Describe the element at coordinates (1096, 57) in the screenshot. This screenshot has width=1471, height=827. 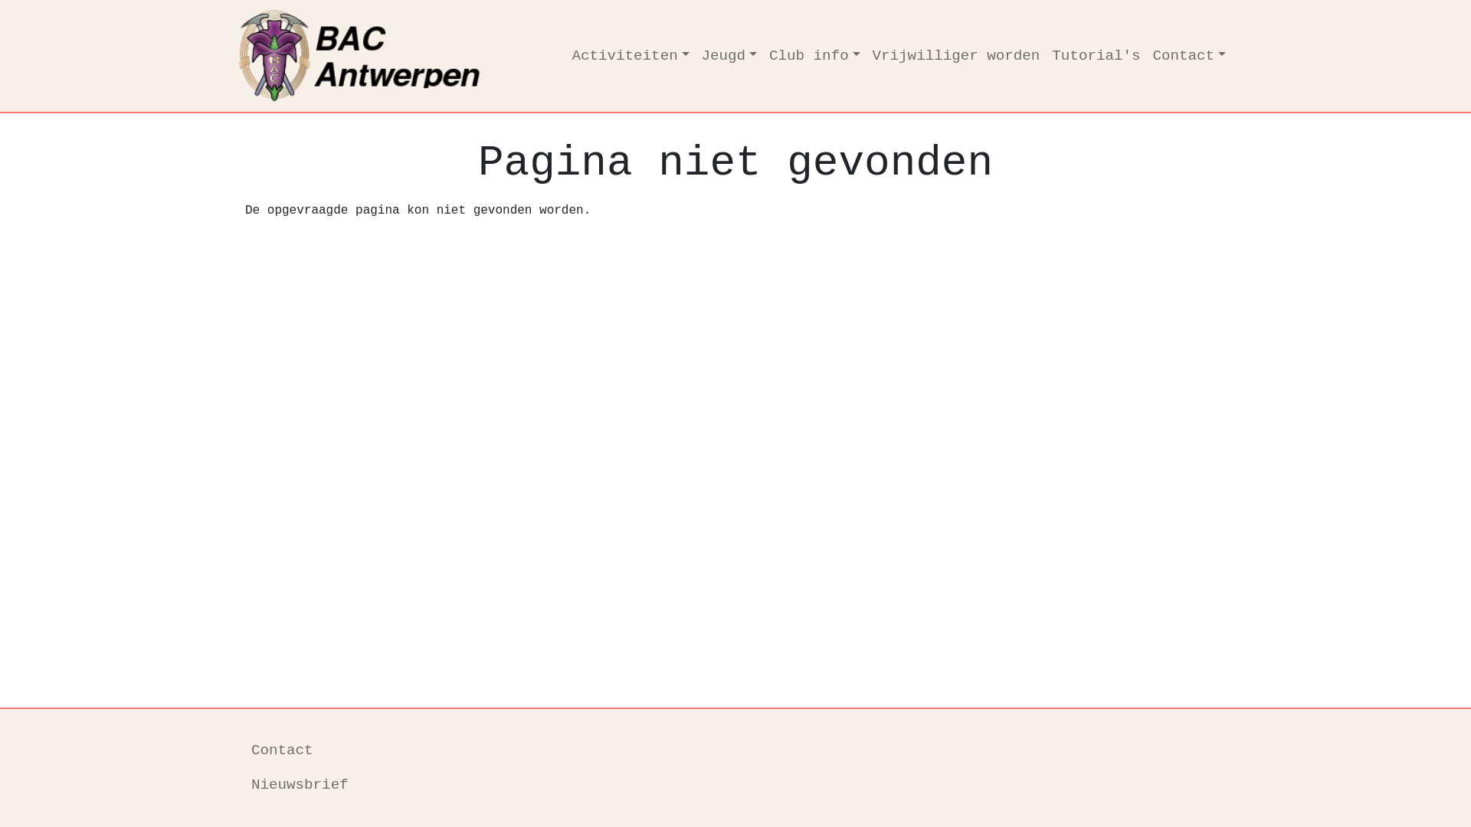
I see `Tutorial's` at that location.